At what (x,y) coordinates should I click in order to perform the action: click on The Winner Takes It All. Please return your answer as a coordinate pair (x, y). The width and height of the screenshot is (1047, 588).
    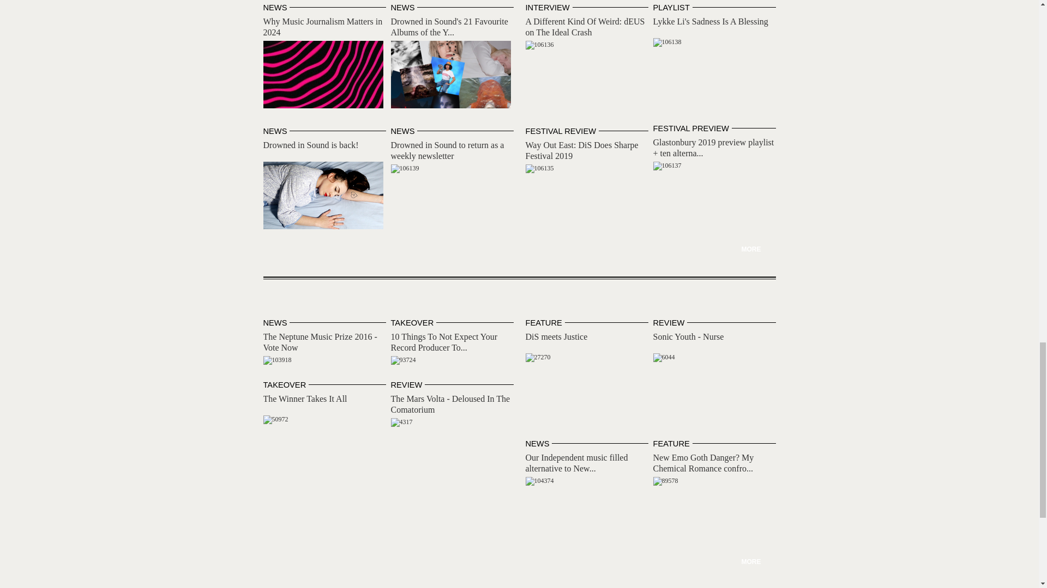
    Looking at the image, I should click on (275, 419).